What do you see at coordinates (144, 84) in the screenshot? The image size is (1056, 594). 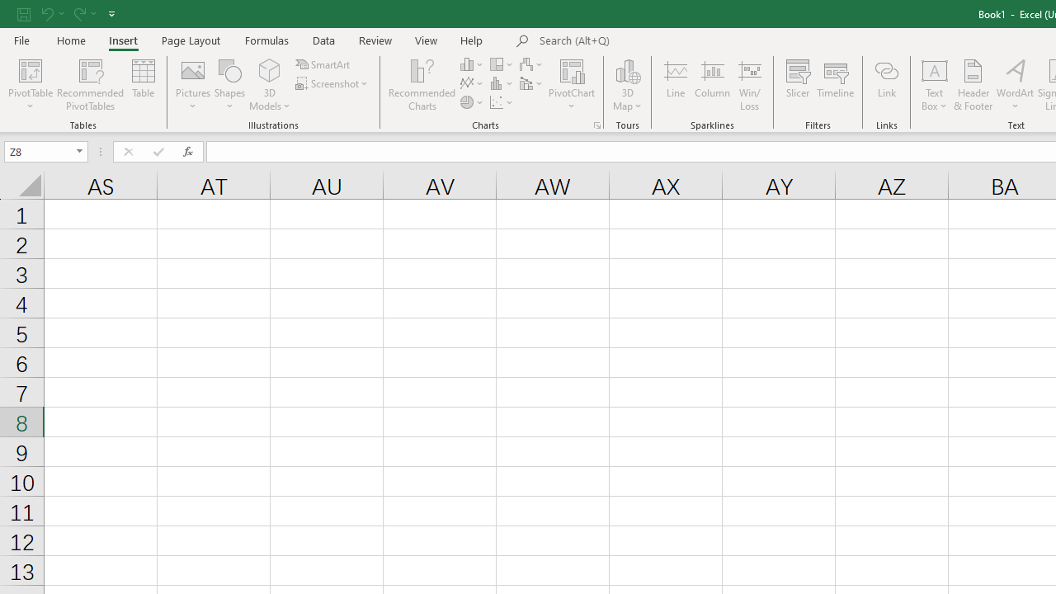 I see `Table` at bounding box center [144, 84].